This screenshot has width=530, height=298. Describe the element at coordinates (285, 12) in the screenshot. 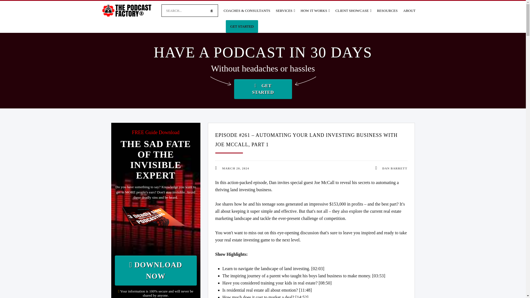

I see `SERVICES` at that location.